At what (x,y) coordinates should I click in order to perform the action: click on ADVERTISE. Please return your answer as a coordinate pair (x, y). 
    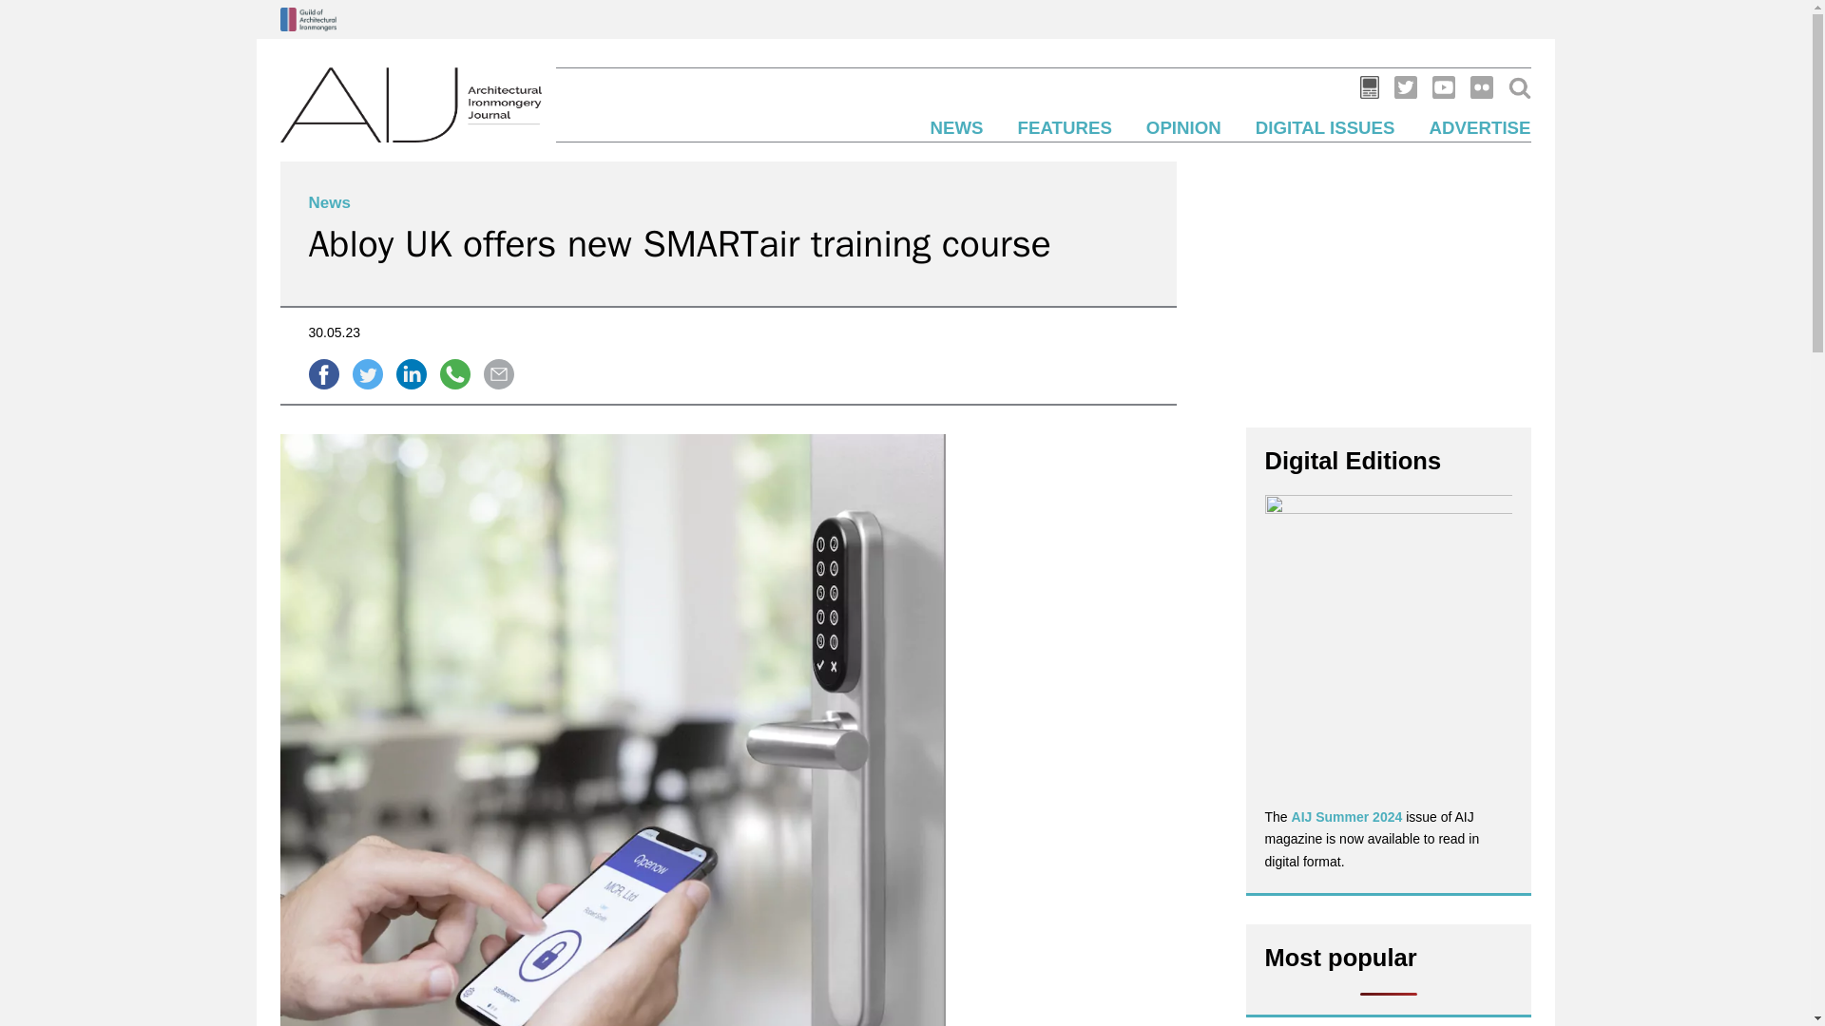
    Looking at the image, I should click on (1479, 127).